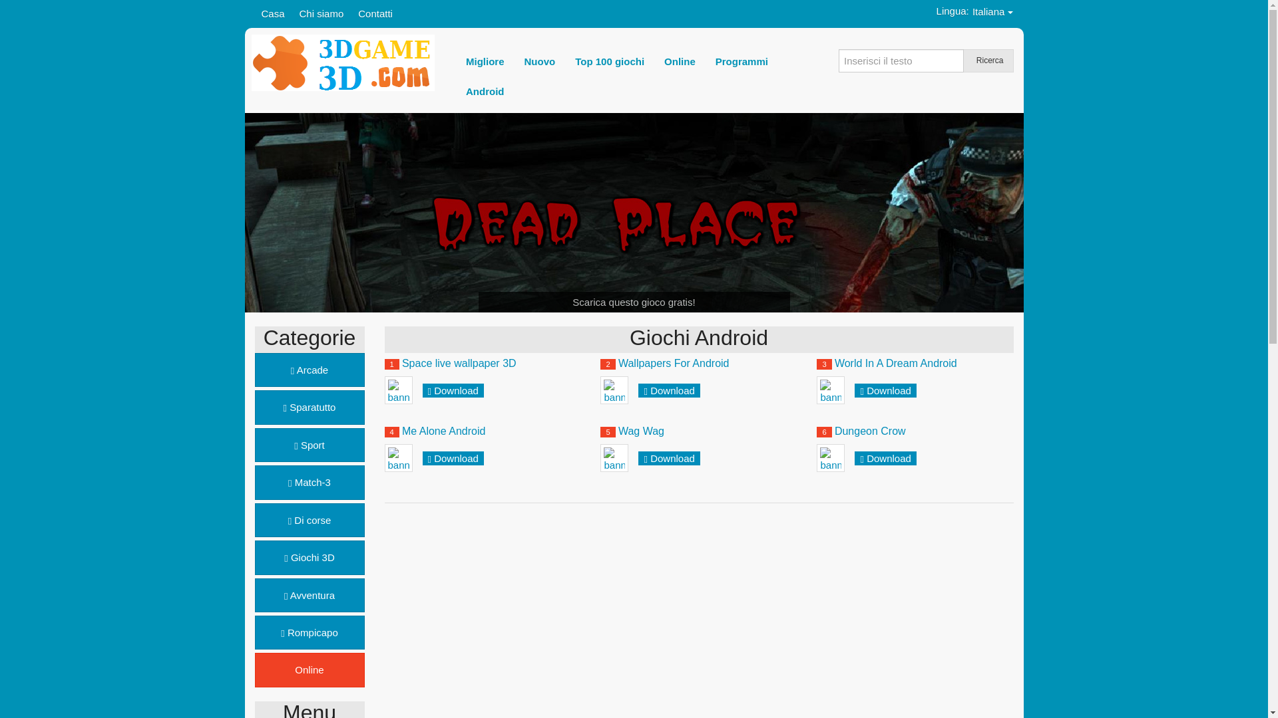 The width and height of the screenshot is (1278, 718). I want to click on Scarica questo gioco gratis!, so click(634, 302).